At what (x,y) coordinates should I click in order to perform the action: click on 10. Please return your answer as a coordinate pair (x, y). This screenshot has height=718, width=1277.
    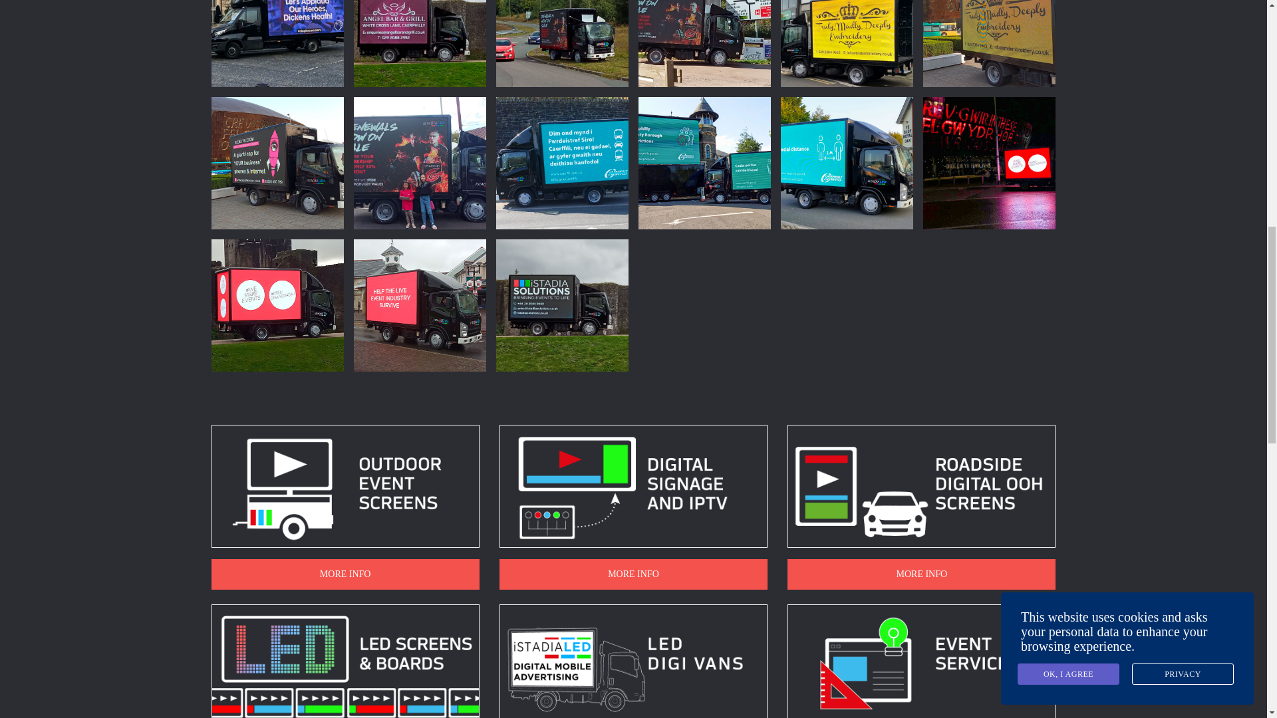
    Looking at the image, I should click on (277, 162).